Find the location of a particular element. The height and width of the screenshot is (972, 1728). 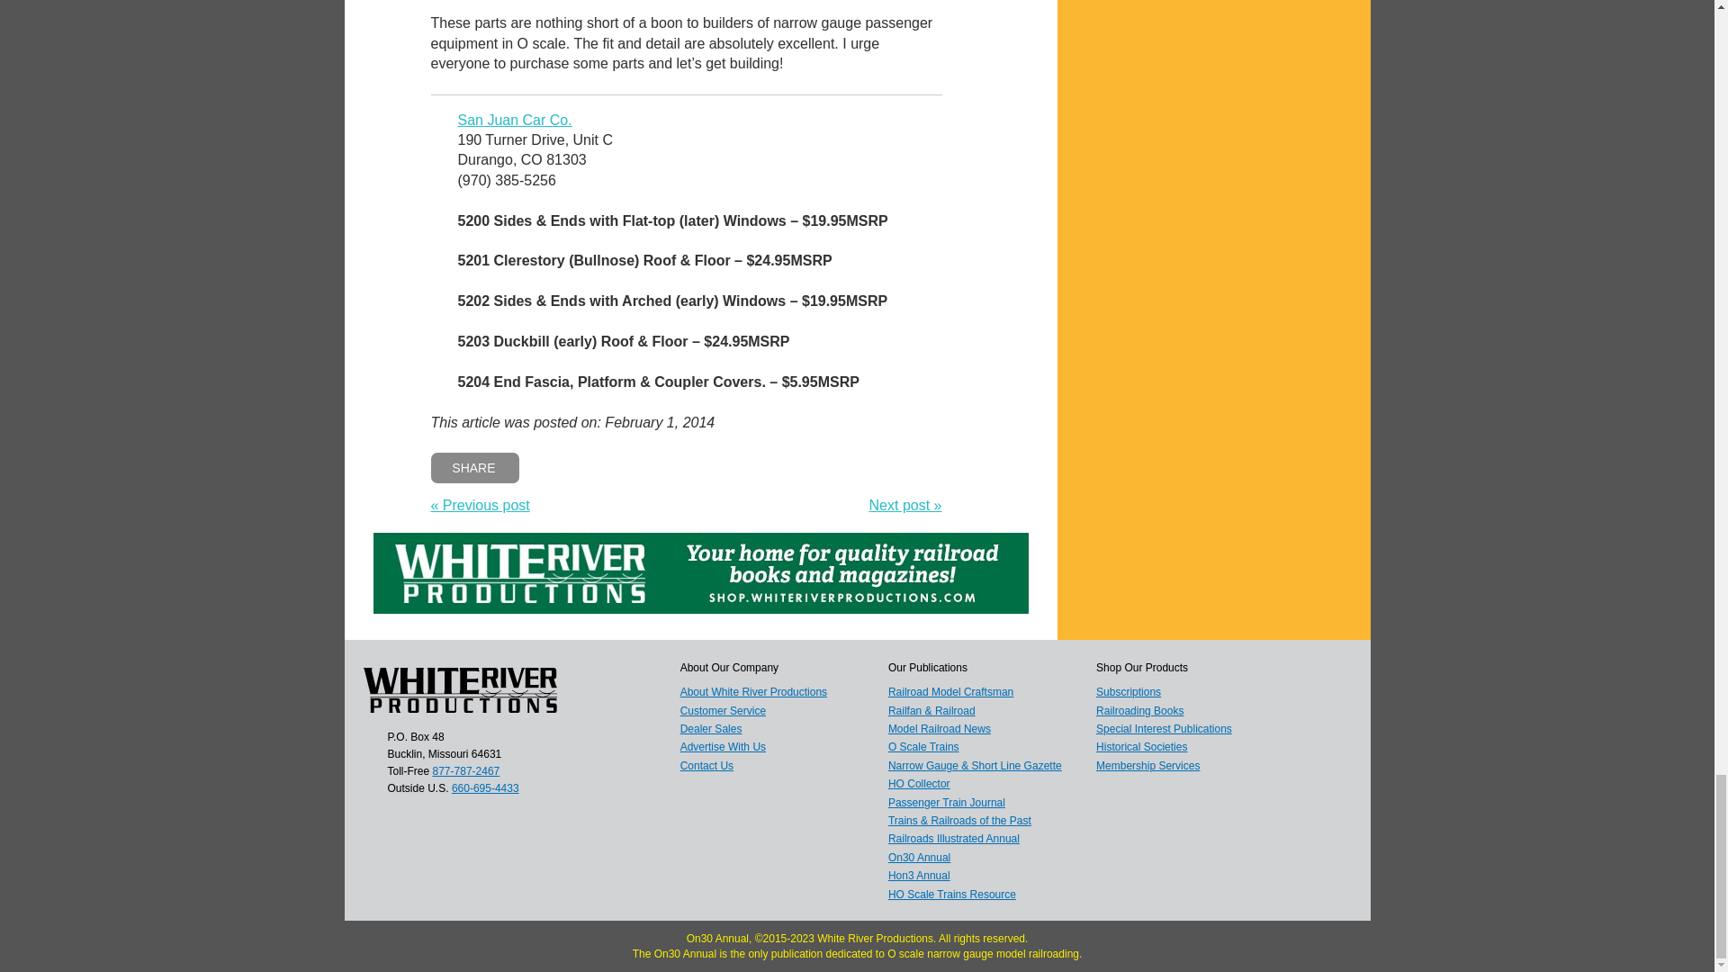

Share is located at coordinates (475, 468).